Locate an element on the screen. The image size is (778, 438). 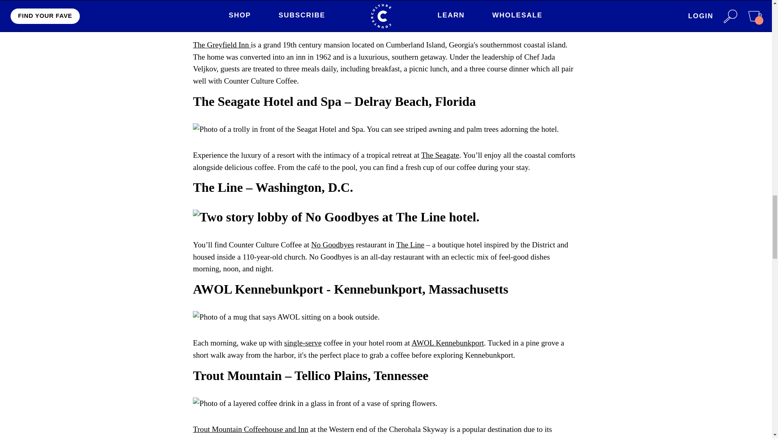
Single-Serve coffee is located at coordinates (302, 343).